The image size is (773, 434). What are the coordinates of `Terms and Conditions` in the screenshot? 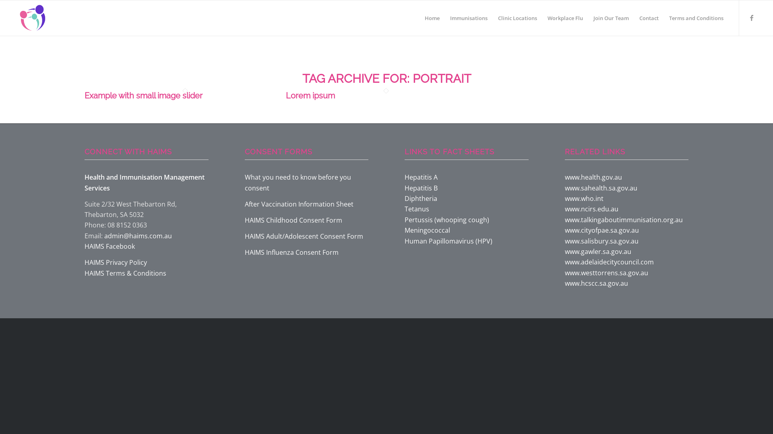 It's located at (697, 18).